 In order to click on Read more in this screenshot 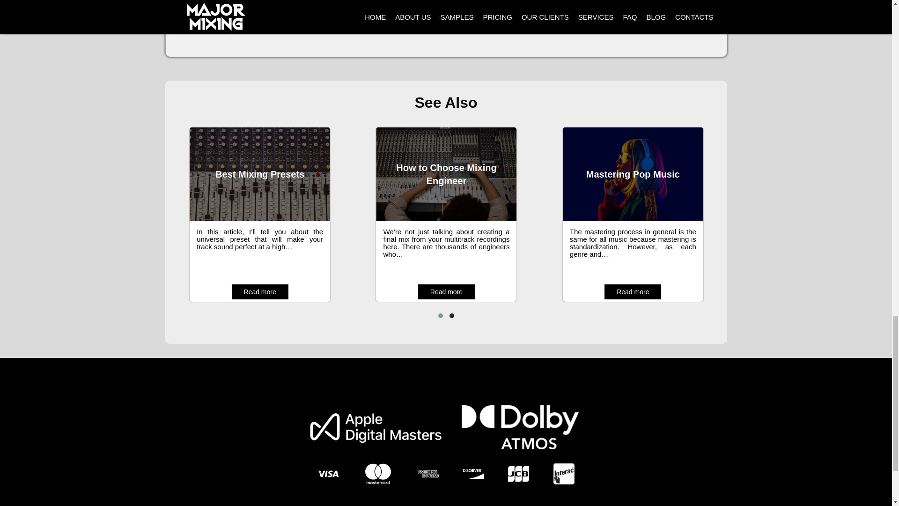, I will do `click(446, 291)`.